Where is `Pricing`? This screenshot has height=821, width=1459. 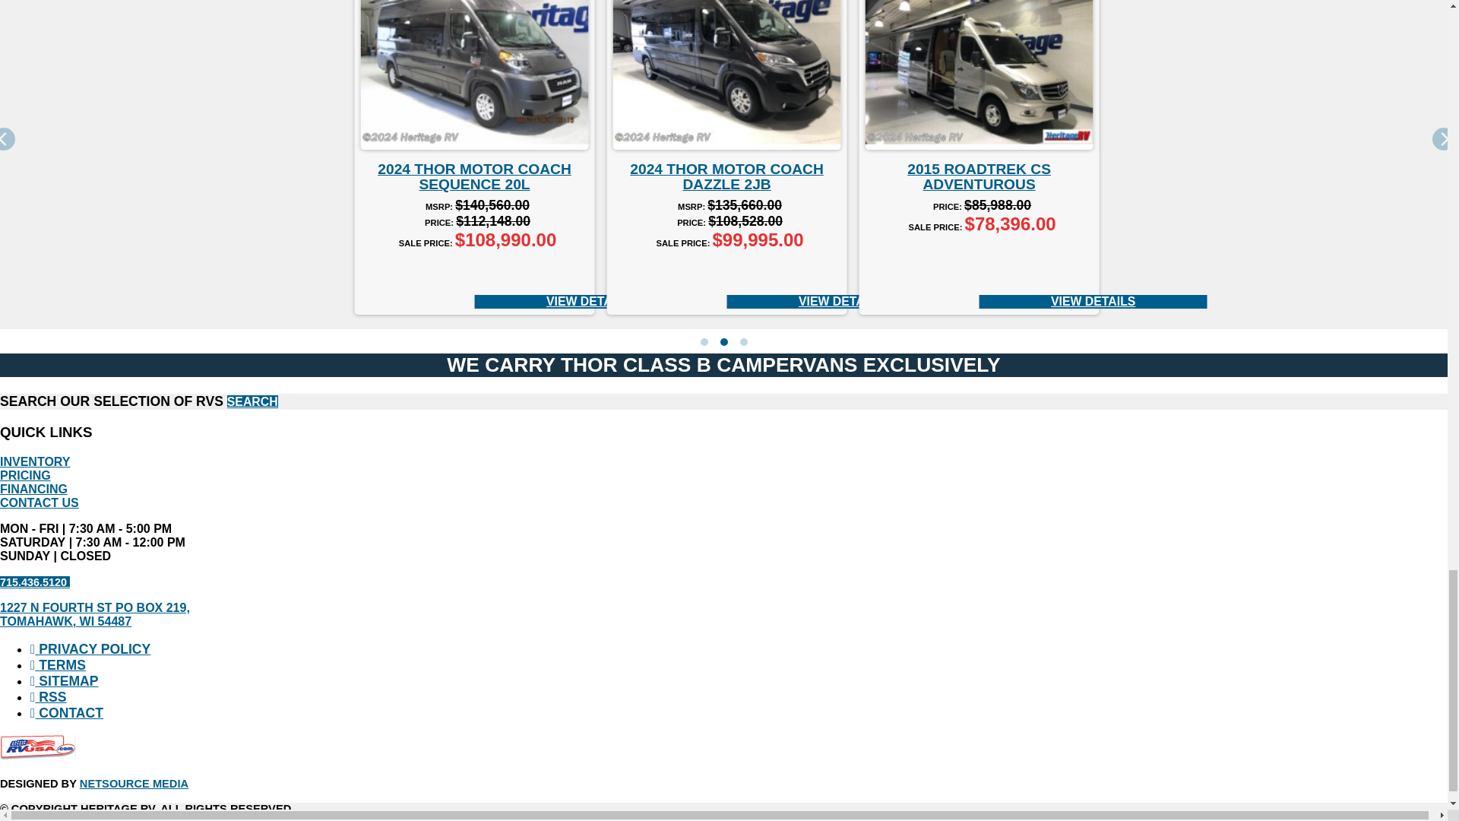 Pricing is located at coordinates (26, 474).